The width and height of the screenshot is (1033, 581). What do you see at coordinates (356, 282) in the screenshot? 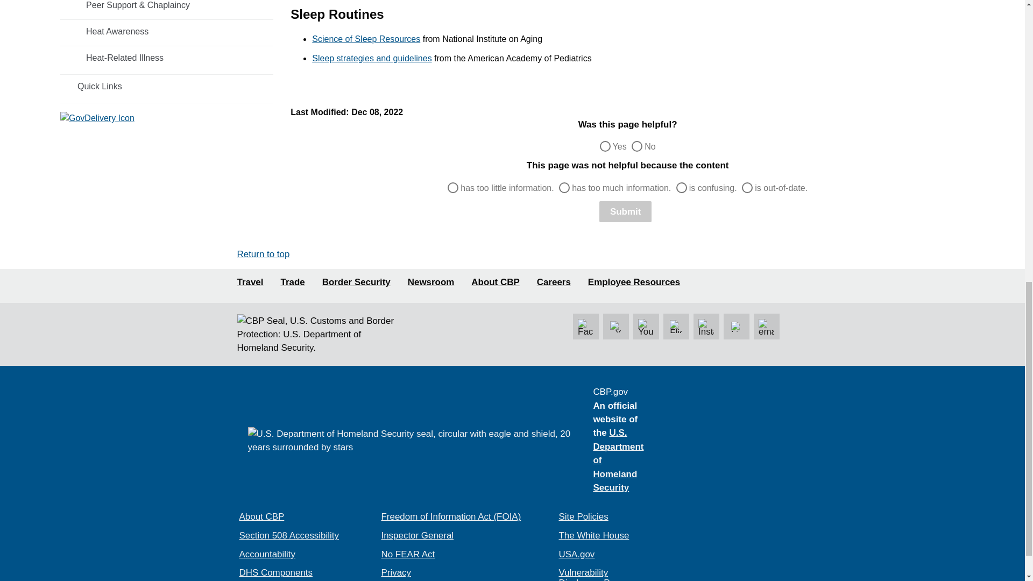
I see `Border Security` at bounding box center [356, 282].